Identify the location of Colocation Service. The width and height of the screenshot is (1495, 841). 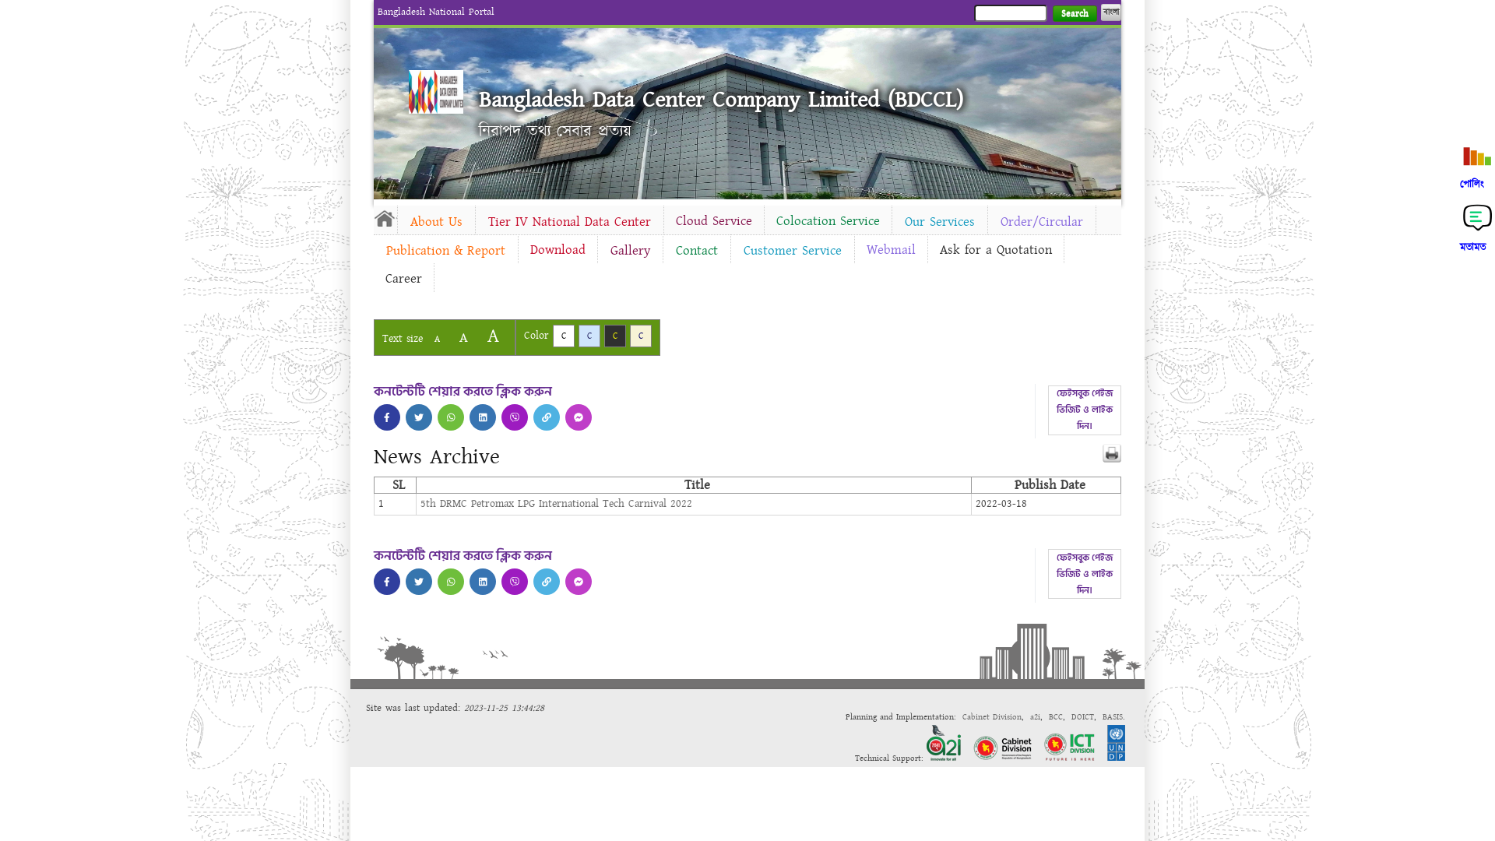
(828, 221).